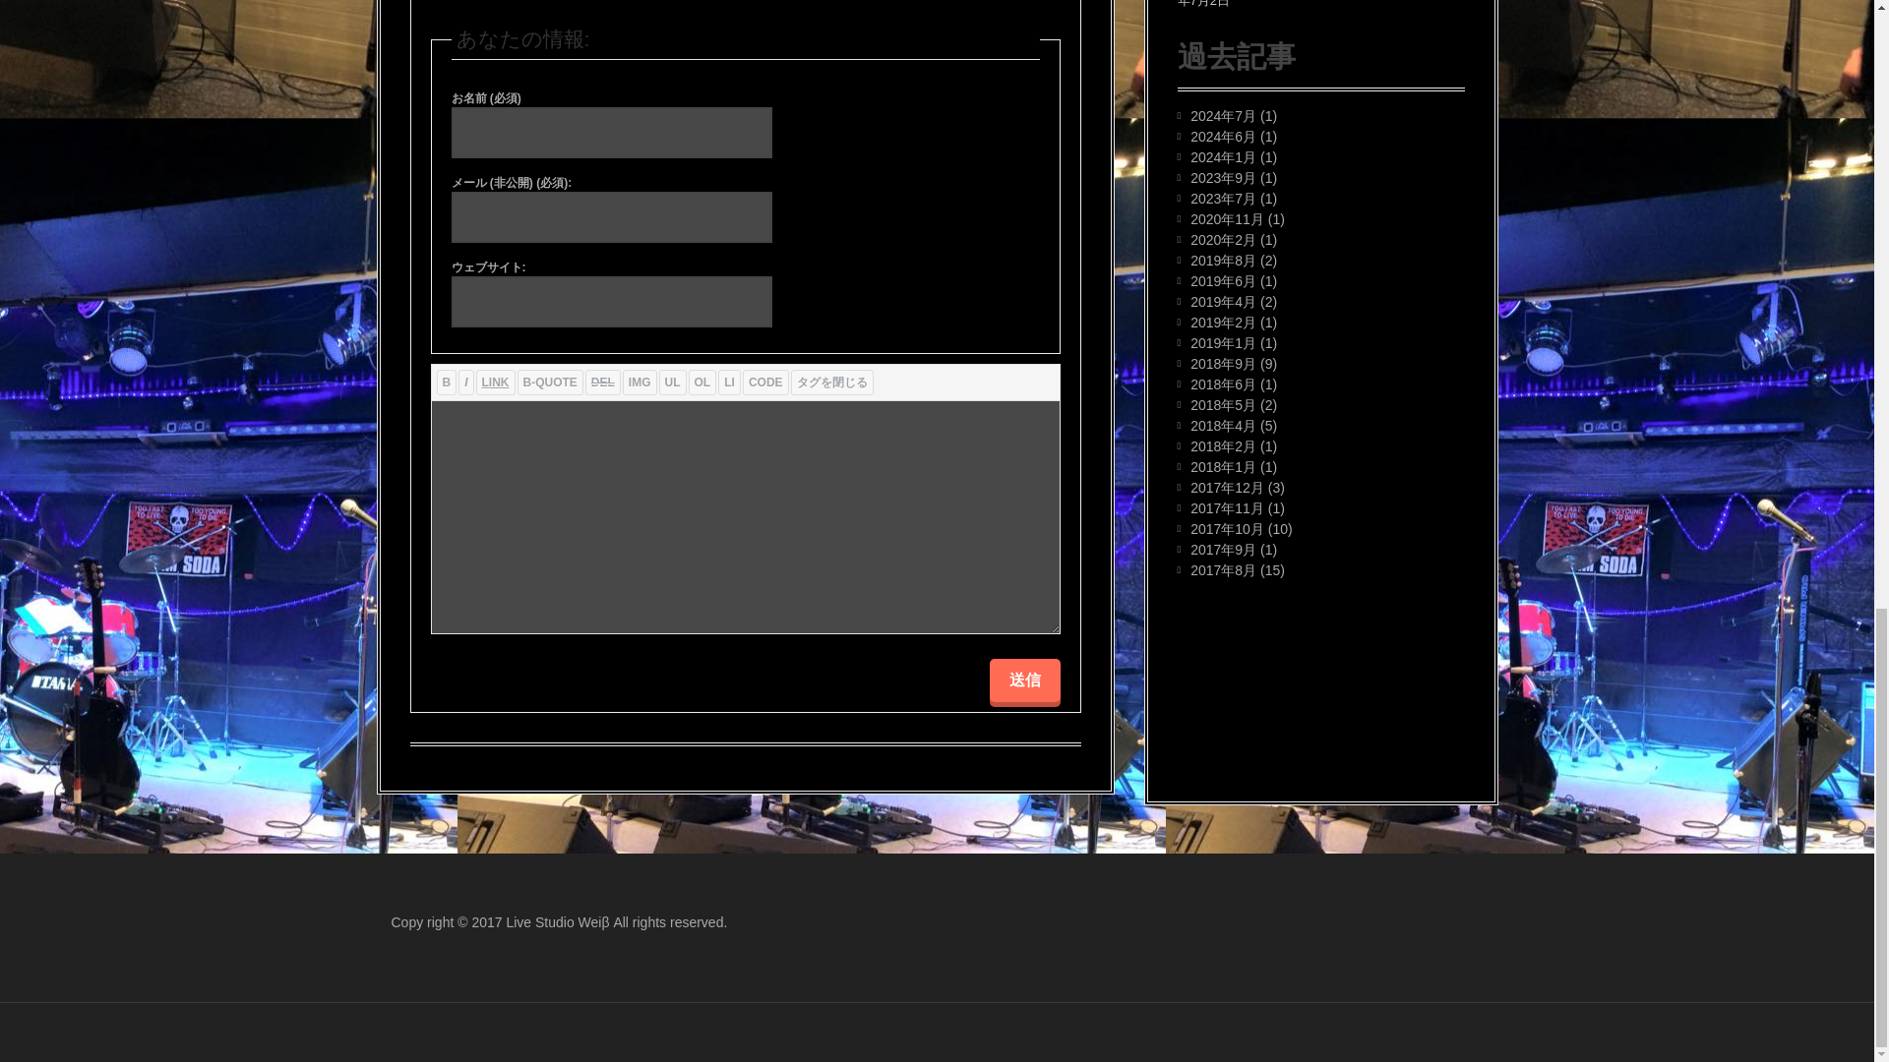 This screenshot has width=1889, height=1062. What do you see at coordinates (765, 382) in the screenshot?
I see `code` at bounding box center [765, 382].